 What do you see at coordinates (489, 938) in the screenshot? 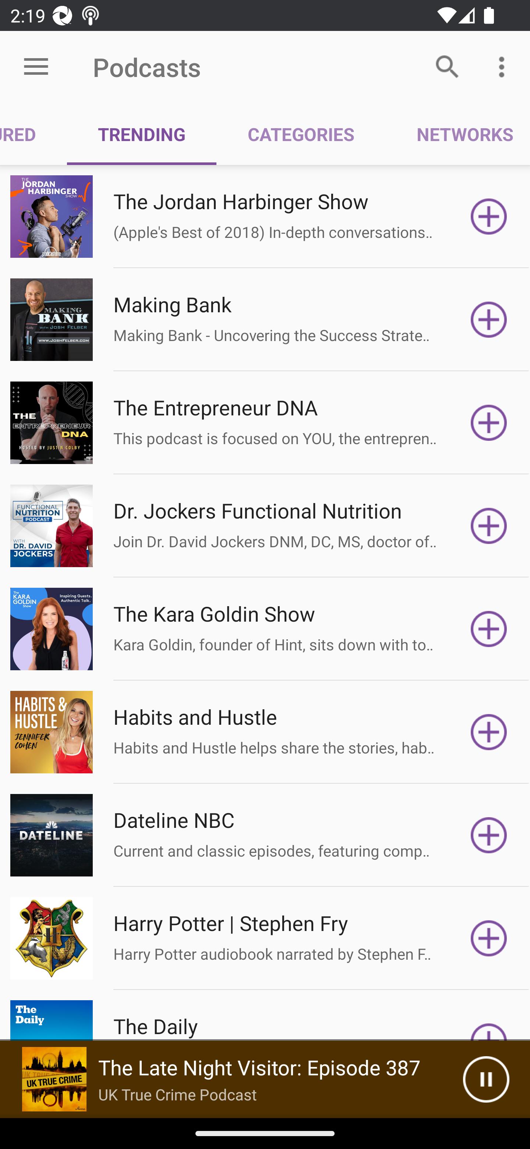
I see `Subscribe` at bounding box center [489, 938].